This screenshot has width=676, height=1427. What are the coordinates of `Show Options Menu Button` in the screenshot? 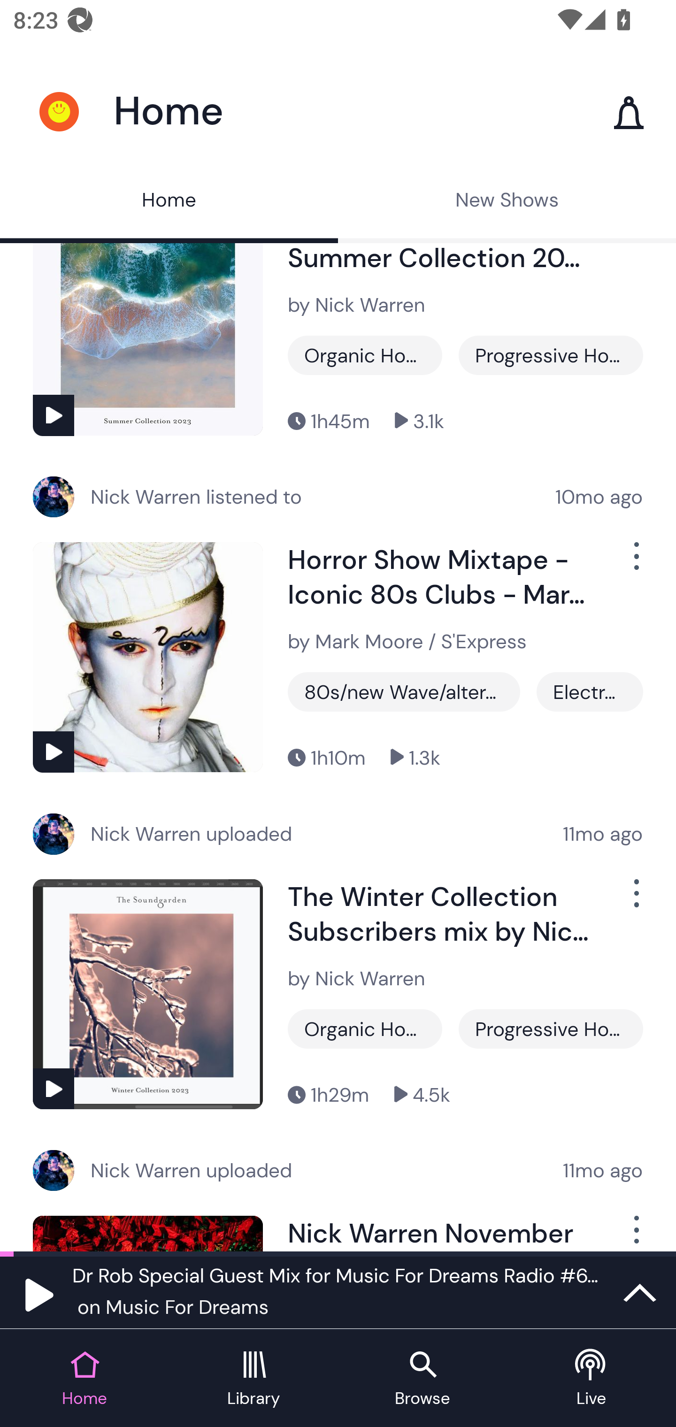 It's located at (635, 1234).